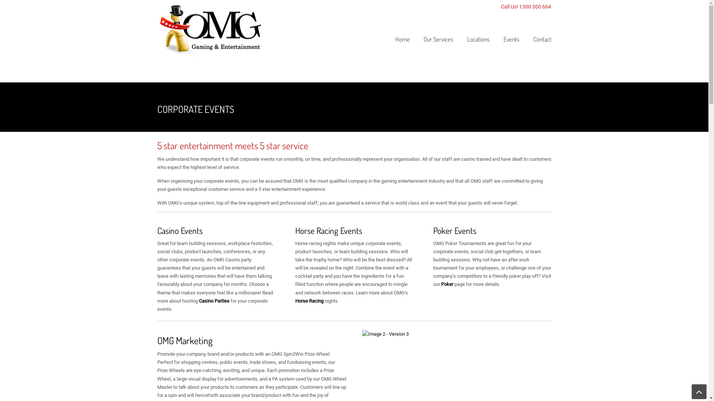  I want to click on Poker, so click(447, 284).